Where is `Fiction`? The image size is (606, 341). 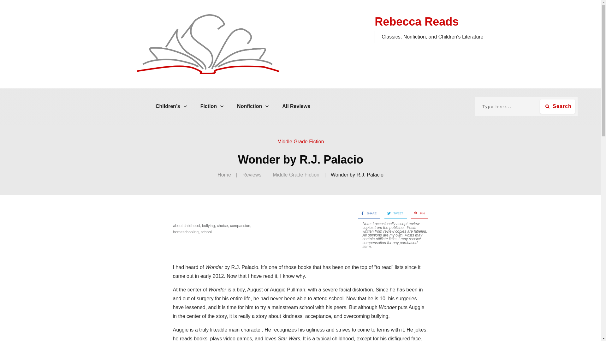 Fiction is located at coordinates (212, 106).